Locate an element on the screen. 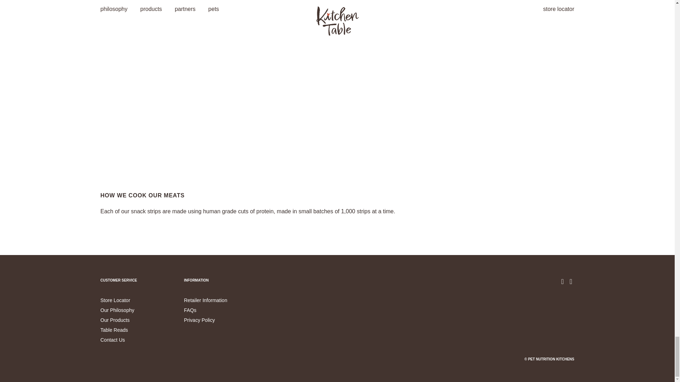 The height and width of the screenshot is (382, 680). FAQs is located at coordinates (190, 310).